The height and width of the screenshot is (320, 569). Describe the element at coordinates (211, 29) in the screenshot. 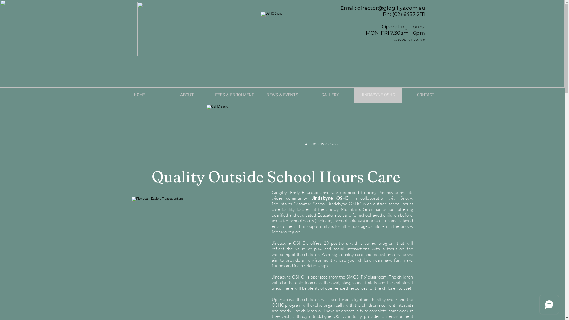

I see `Mixed Logo.png` at that location.